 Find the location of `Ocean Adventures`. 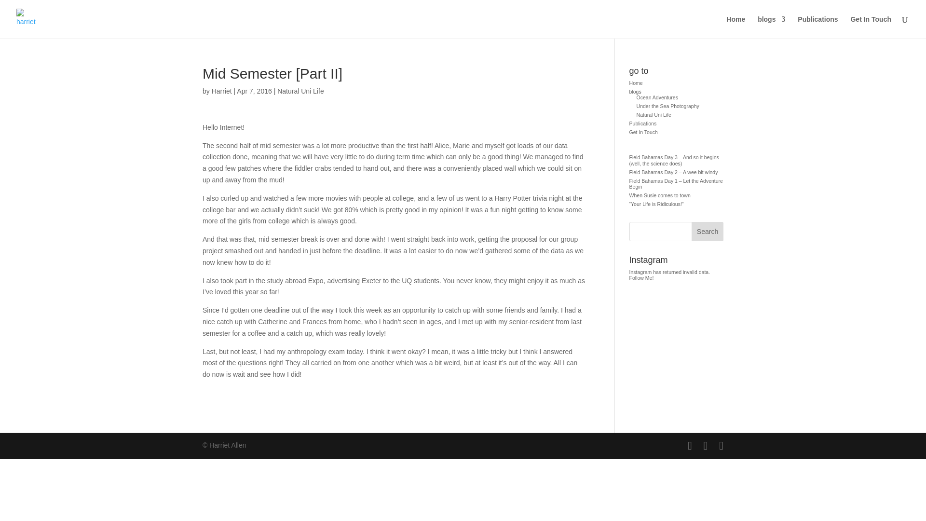

Ocean Adventures is located at coordinates (657, 97).